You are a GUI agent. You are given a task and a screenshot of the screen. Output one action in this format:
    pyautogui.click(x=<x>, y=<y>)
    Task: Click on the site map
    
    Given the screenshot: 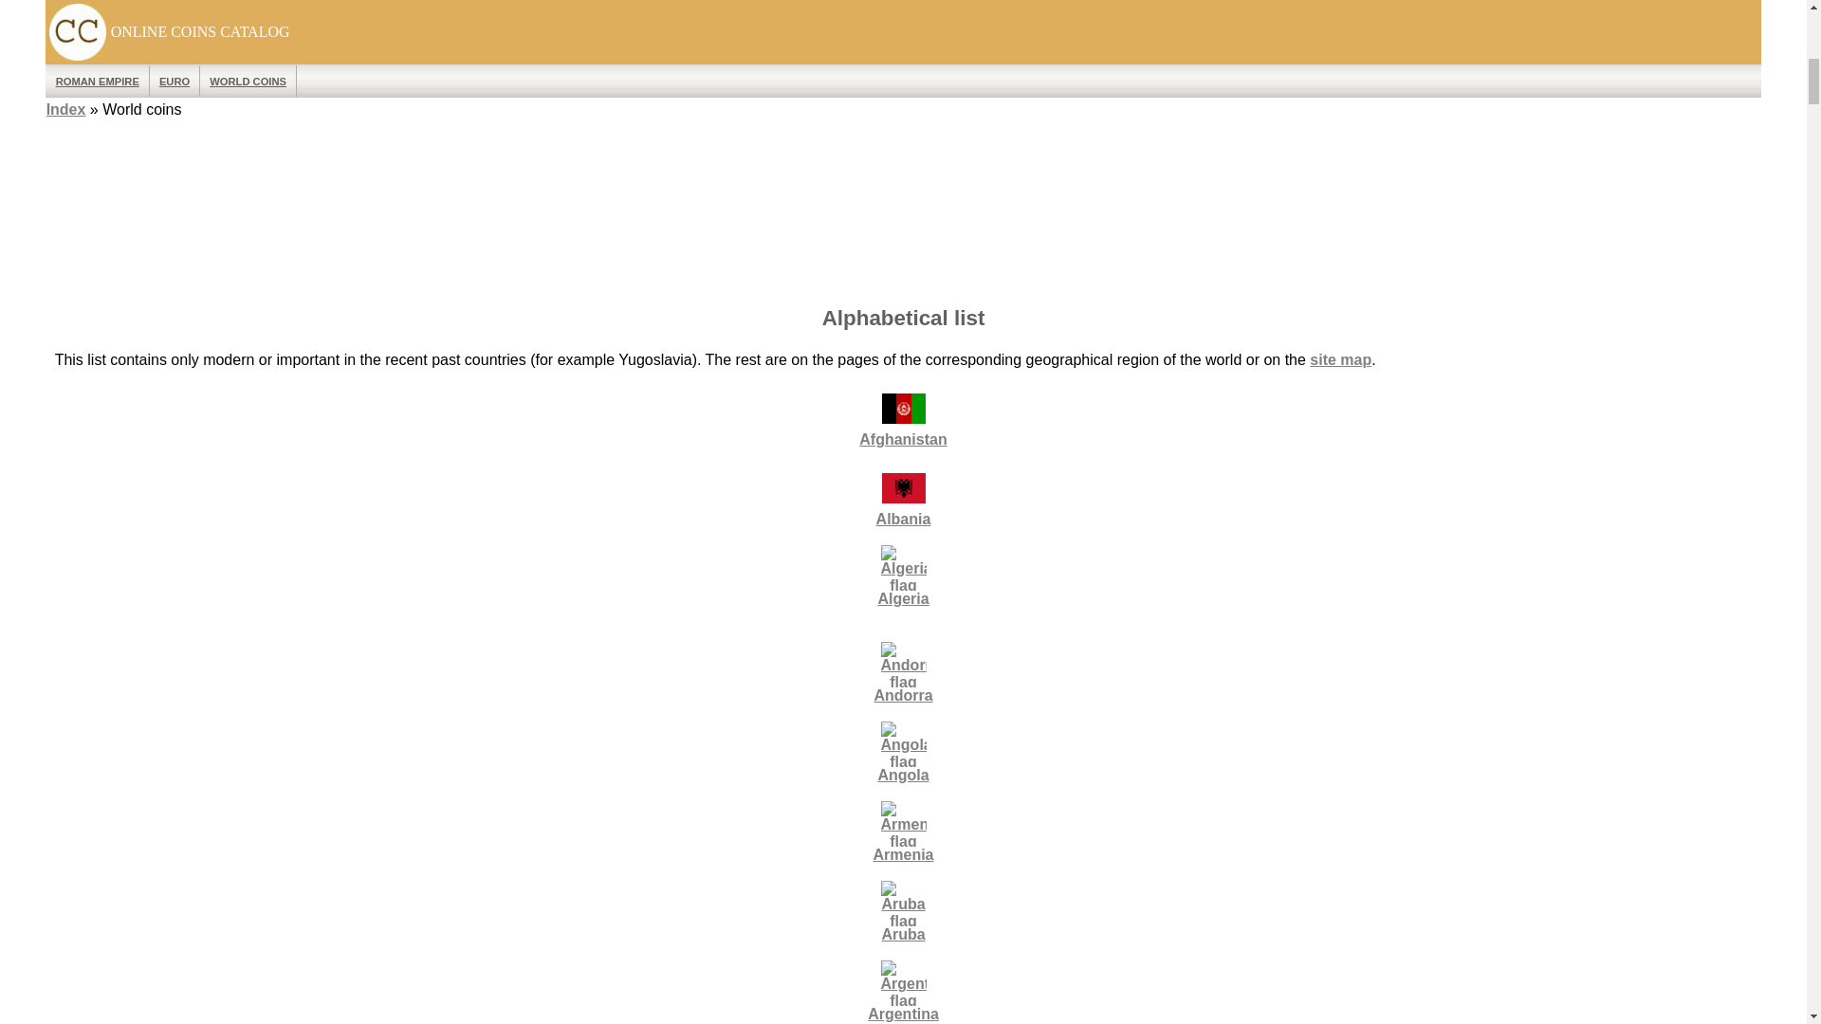 What is the action you would take?
    pyautogui.click(x=1339, y=359)
    